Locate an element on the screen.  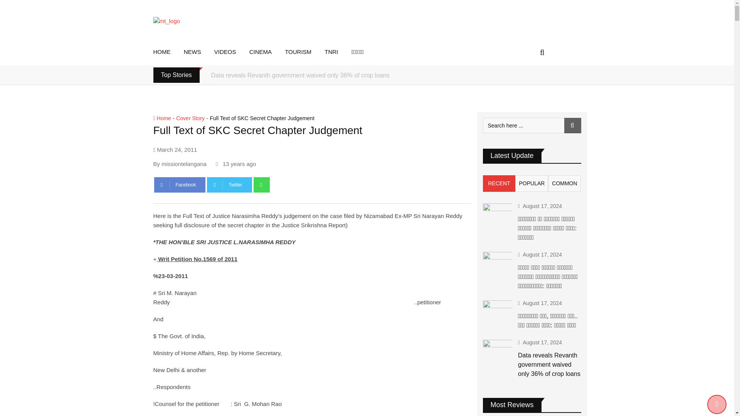
VIDEOS is located at coordinates (231, 52).